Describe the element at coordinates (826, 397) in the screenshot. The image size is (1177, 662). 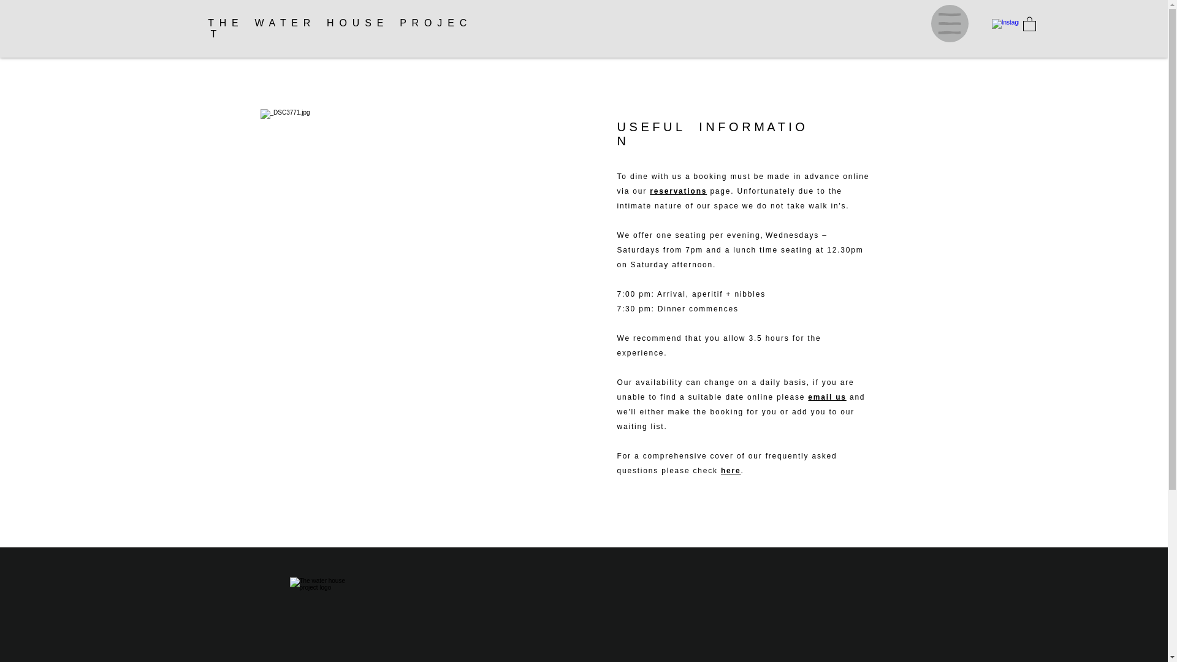
I see `email us` at that location.